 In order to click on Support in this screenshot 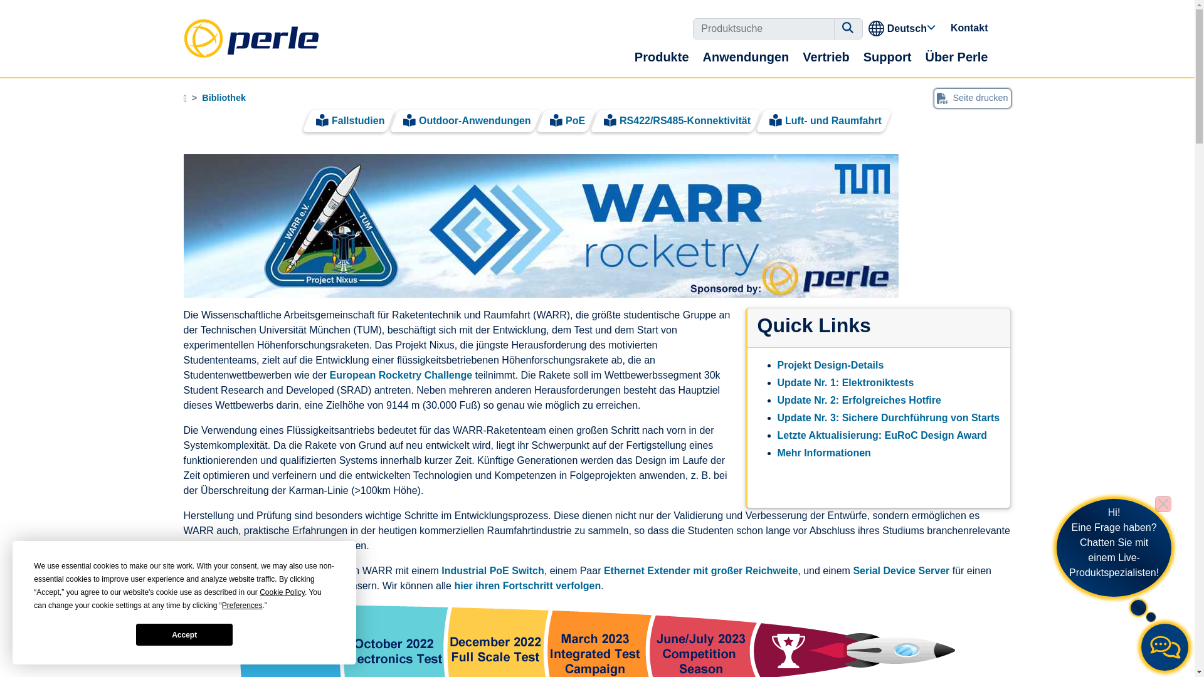, I will do `click(887, 56)`.